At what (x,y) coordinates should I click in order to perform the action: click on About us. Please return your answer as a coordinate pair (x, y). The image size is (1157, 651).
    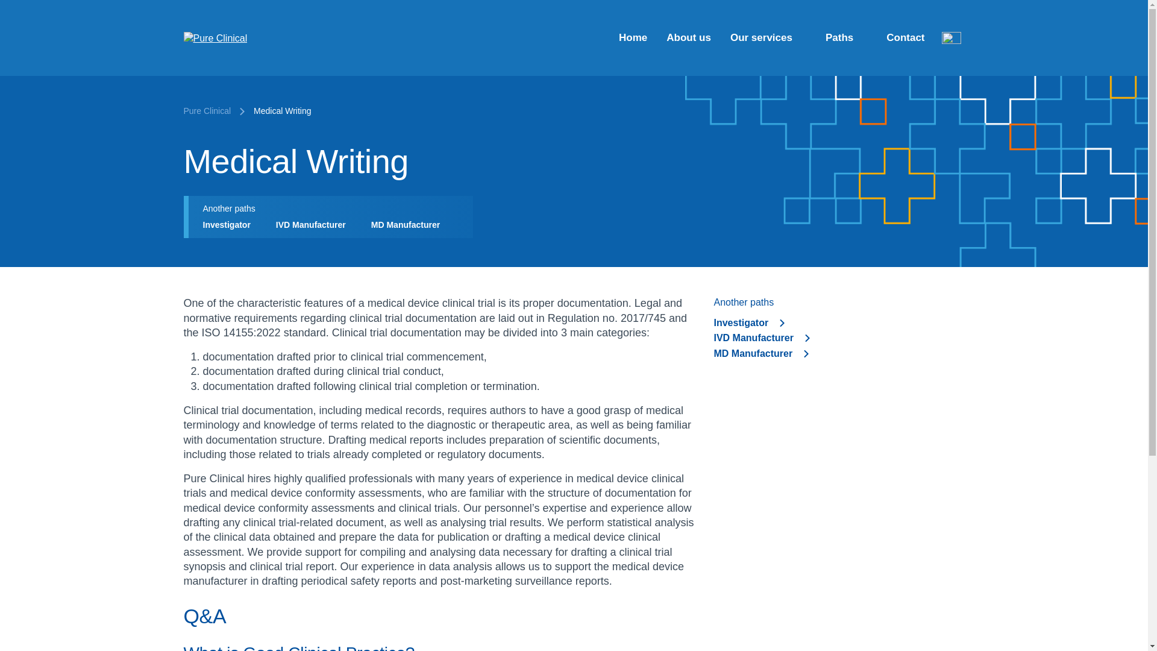
    Looking at the image, I should click on (689, 37).